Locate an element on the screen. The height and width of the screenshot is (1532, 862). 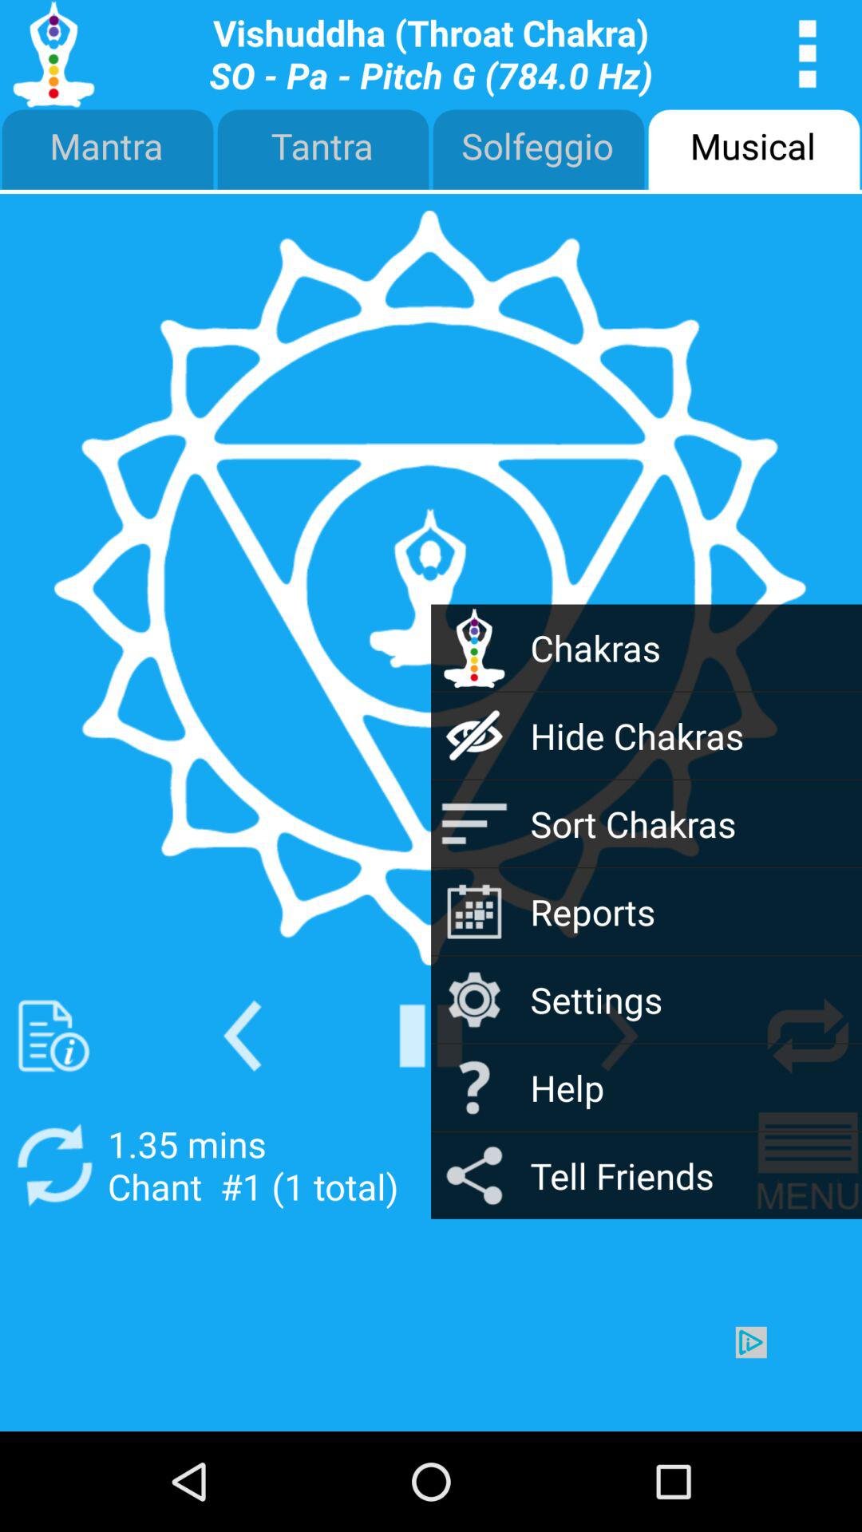
add notes is located at coordinates (54, 1036).